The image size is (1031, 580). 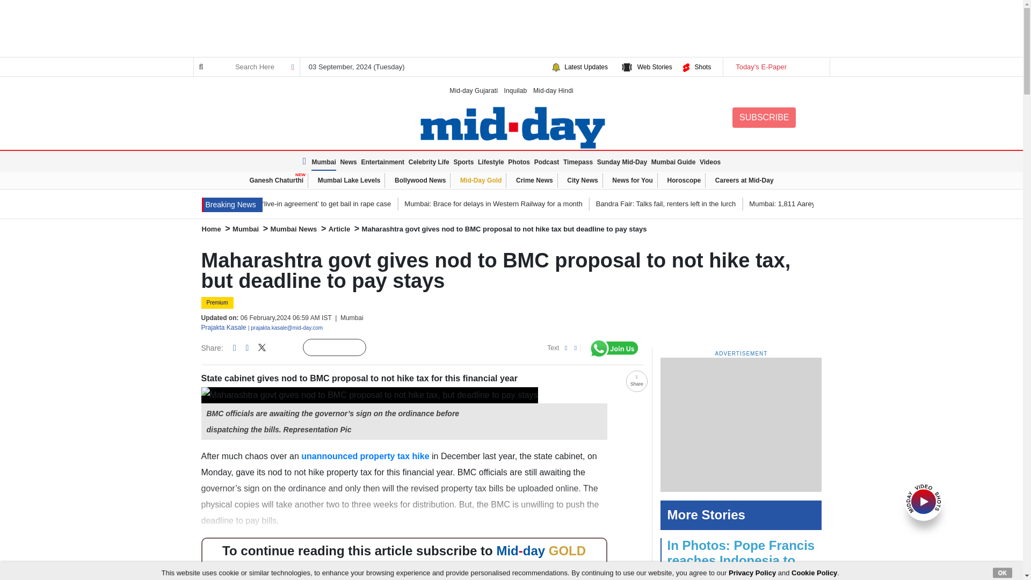 I want to click on Quick Reads, so click(x=383, y=348).